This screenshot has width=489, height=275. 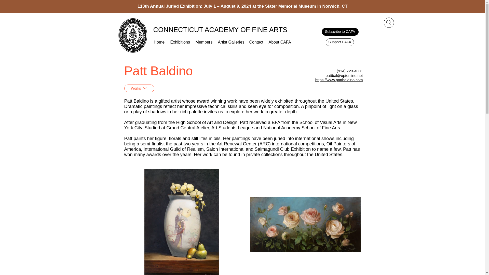 What do you see at coordinates (231, 42) in the screenshot?
I see `Artist Galleries` at bounding box center [231, 42].